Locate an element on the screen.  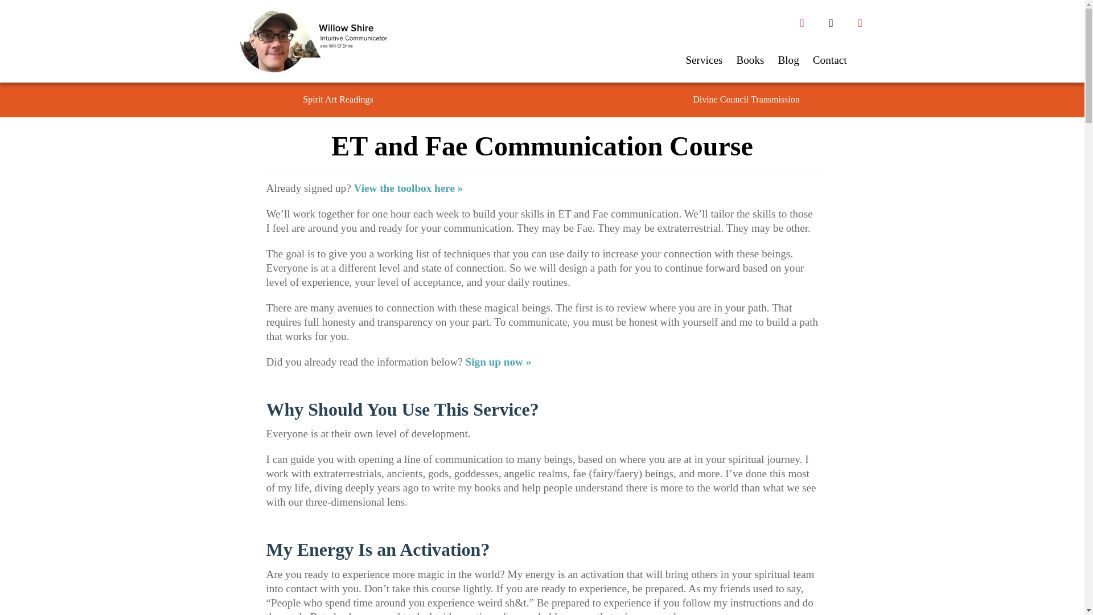
Contact is located at coordinates (830, 64).